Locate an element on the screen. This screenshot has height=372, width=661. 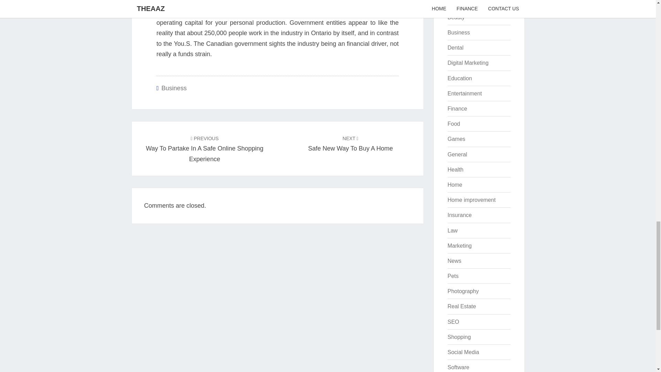
News is located at coordinates (454, 261).